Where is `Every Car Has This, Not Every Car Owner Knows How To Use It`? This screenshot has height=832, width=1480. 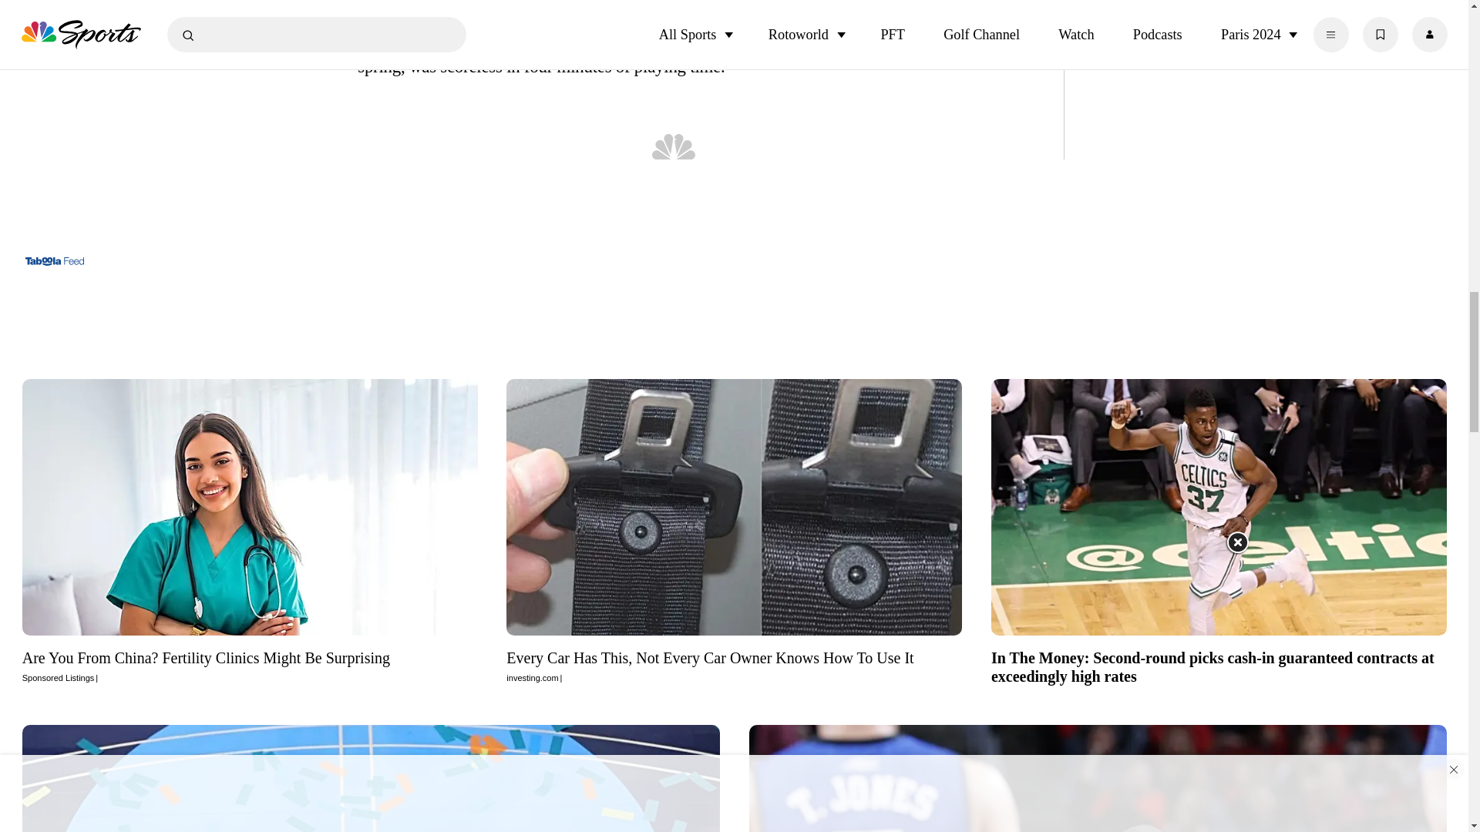 Every Car Has This, Not Every Car Owner Knows How To Use It is located at coordinates (734, 507).